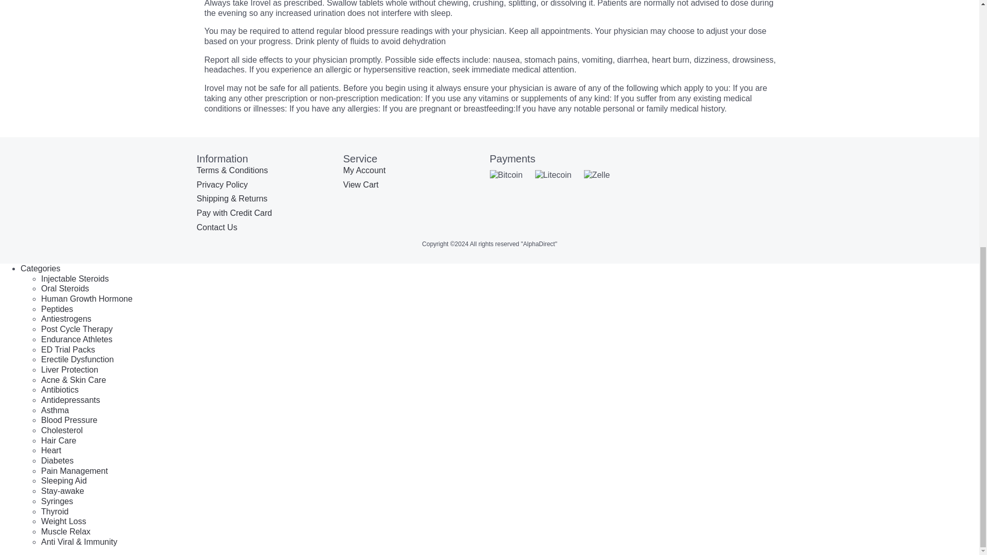  I want to click on Privacy Policy, so click(222, 185).